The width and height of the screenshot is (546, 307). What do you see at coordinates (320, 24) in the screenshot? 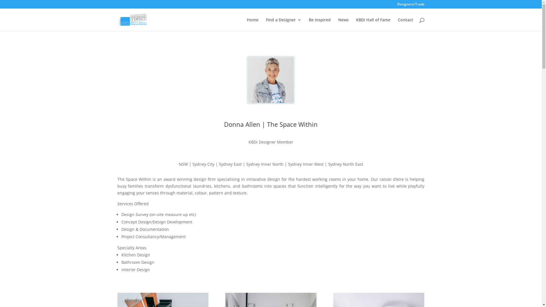
I see `Be Inspired` at bounding box center [320, 24].